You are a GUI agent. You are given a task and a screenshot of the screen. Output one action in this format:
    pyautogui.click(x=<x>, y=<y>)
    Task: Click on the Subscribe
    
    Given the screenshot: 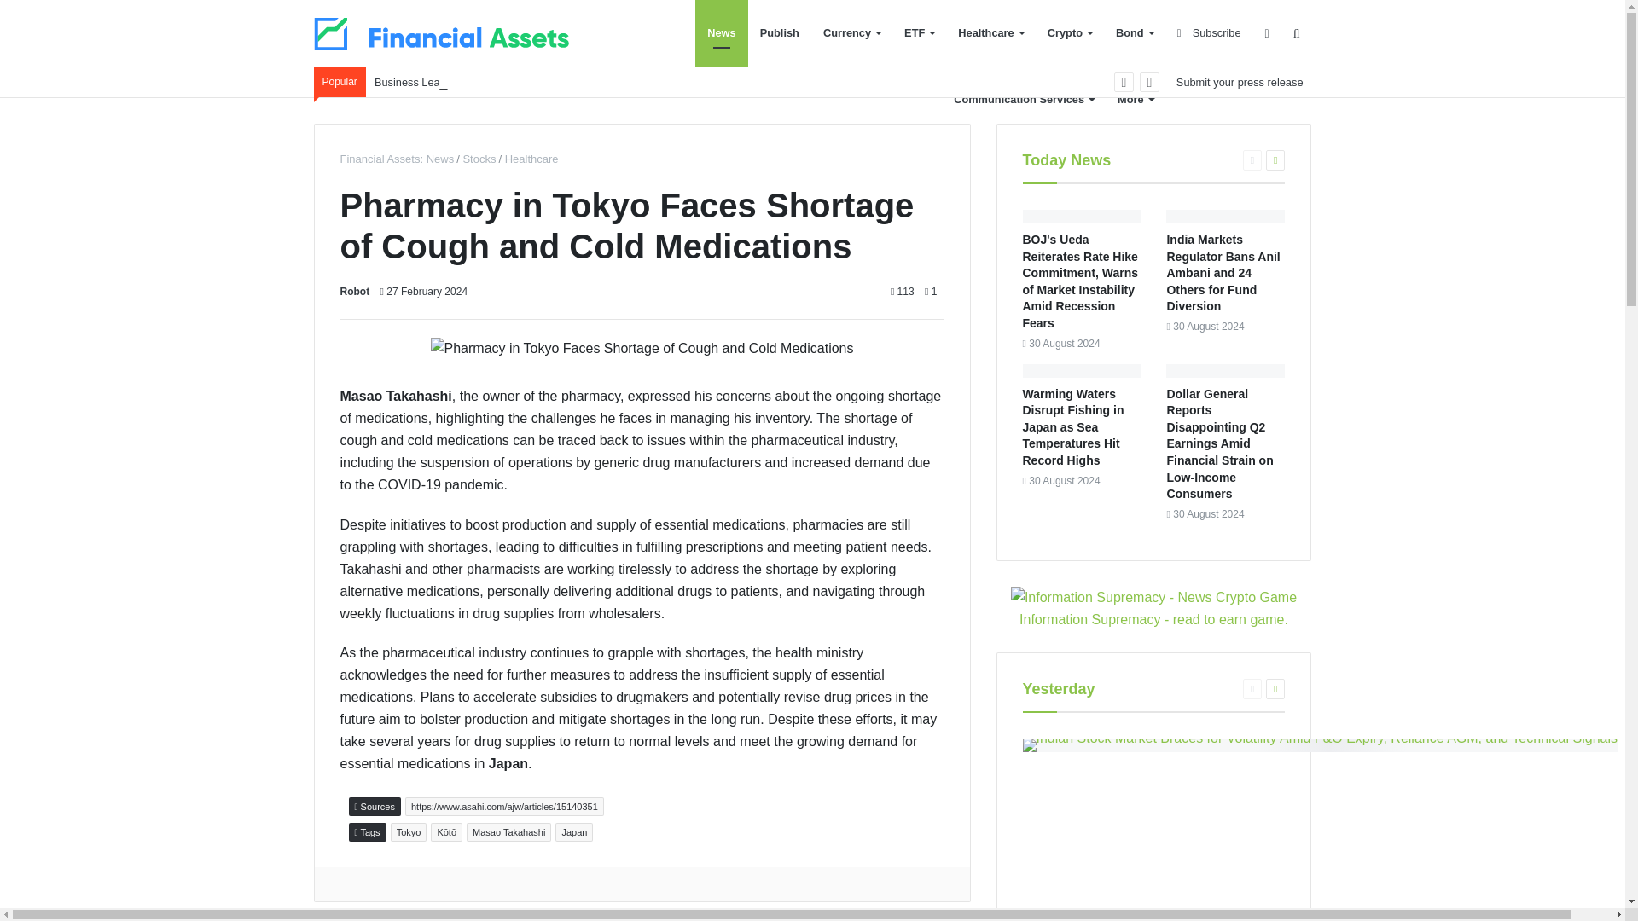 What is the action you would take?
    pyautogui.click(x=1208, y=32)
    